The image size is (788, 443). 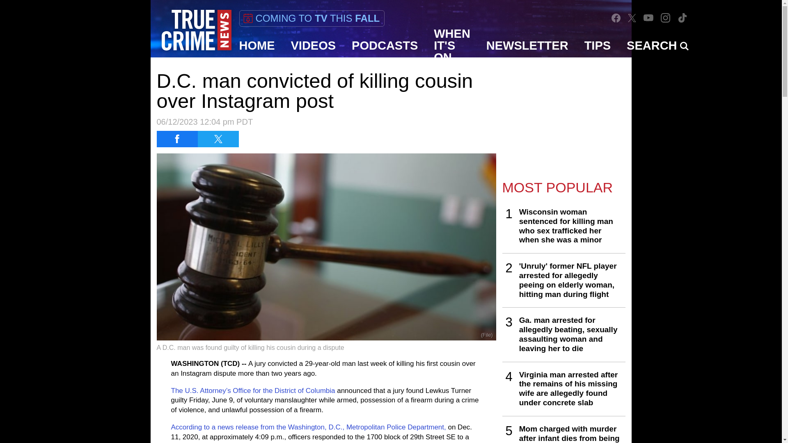 I want to click on TIPS, so click(x=598, y=46).